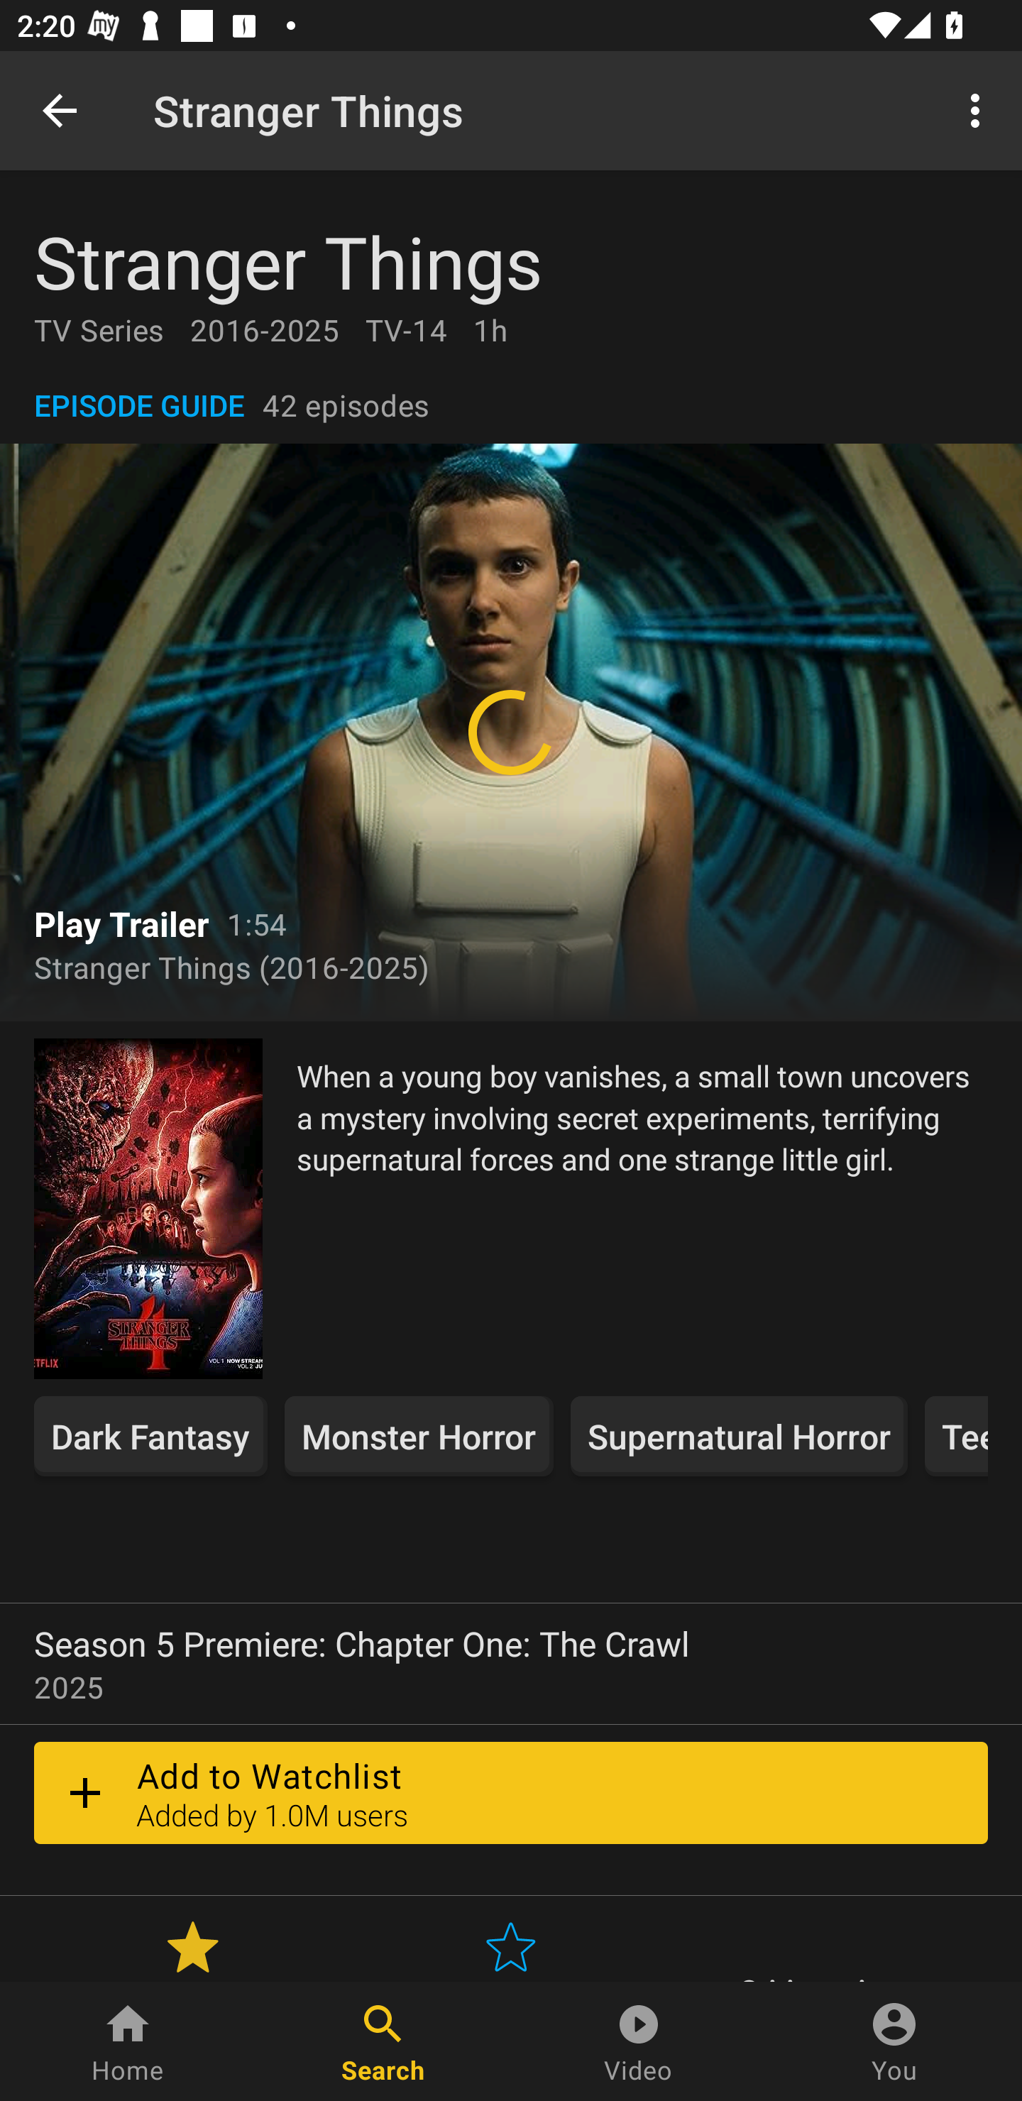 Image resolution: width=1022 pixels, height=2101 pixels. I want to click on Home, so click(128, 2041).